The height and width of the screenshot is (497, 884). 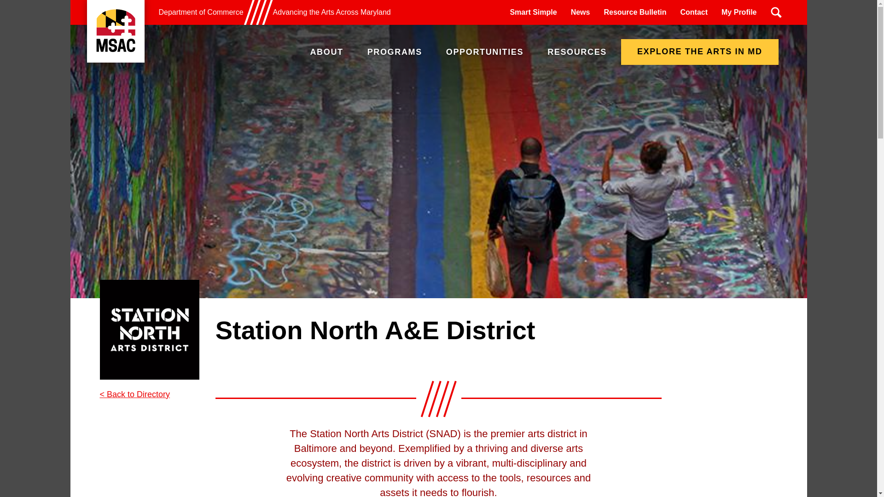 I want to click on PROGRAMS, so click(x=395, y=52).